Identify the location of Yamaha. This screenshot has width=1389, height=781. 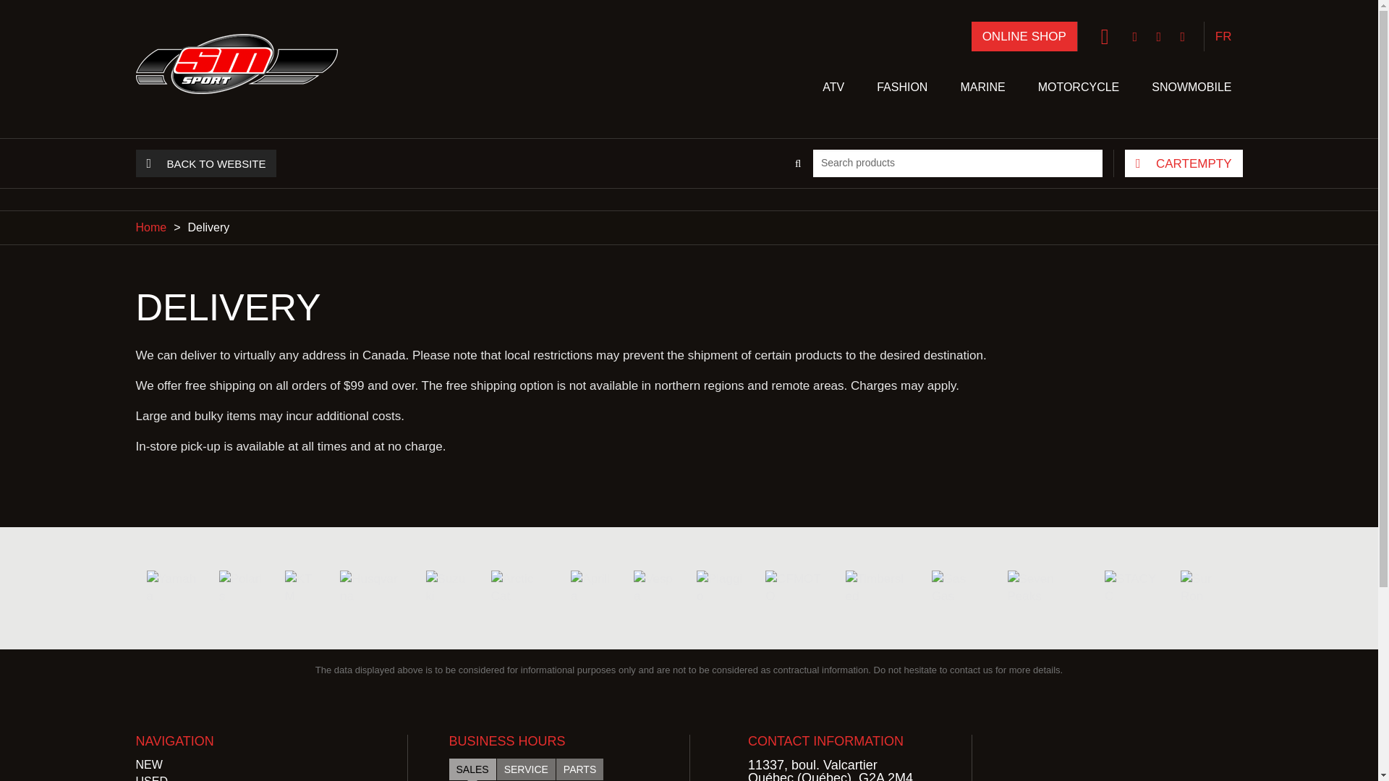
(171, 589).